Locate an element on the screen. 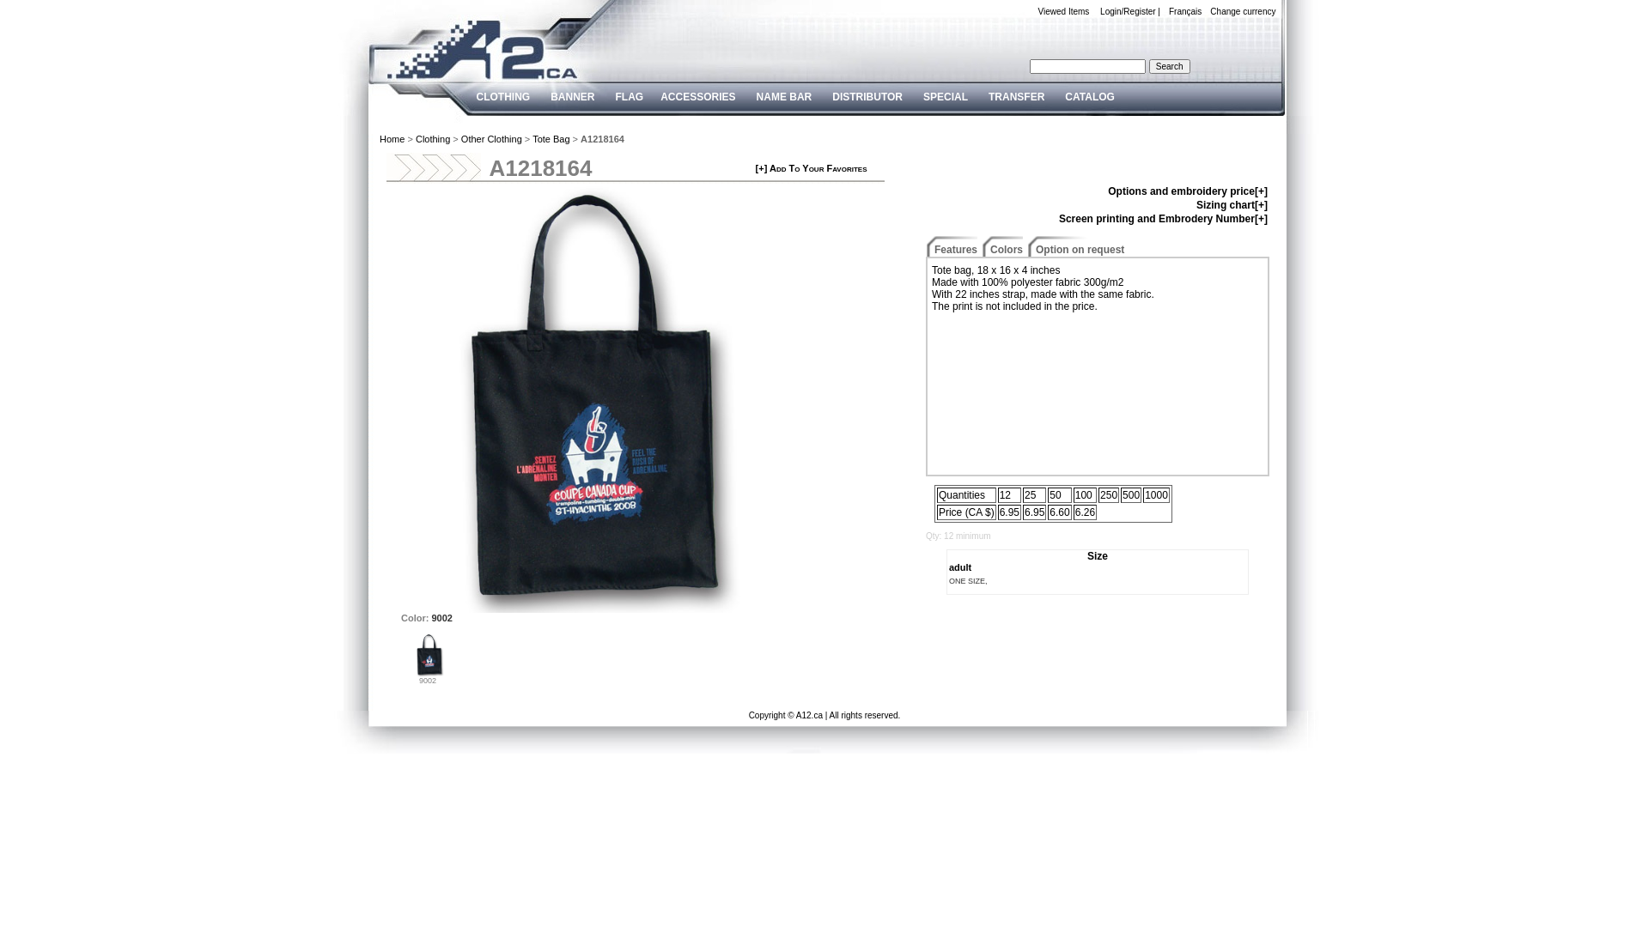  [+] Add To Your Favorites is located at coordinates (811, 168).